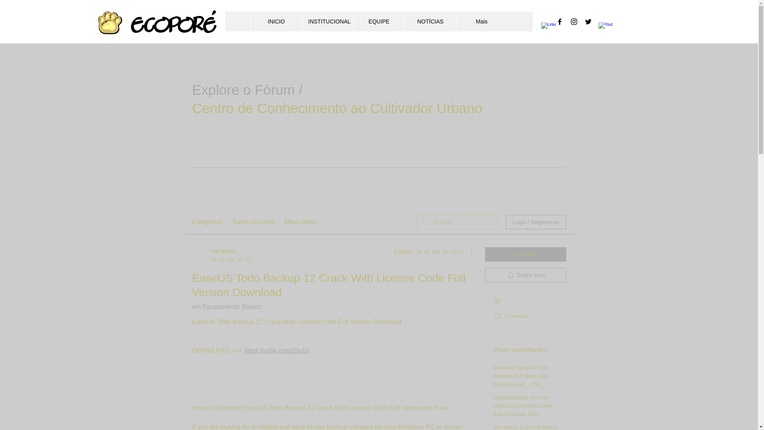  Describe the element at coordinates (253, 222) in the screenshot. I see `Categorias` at that location.